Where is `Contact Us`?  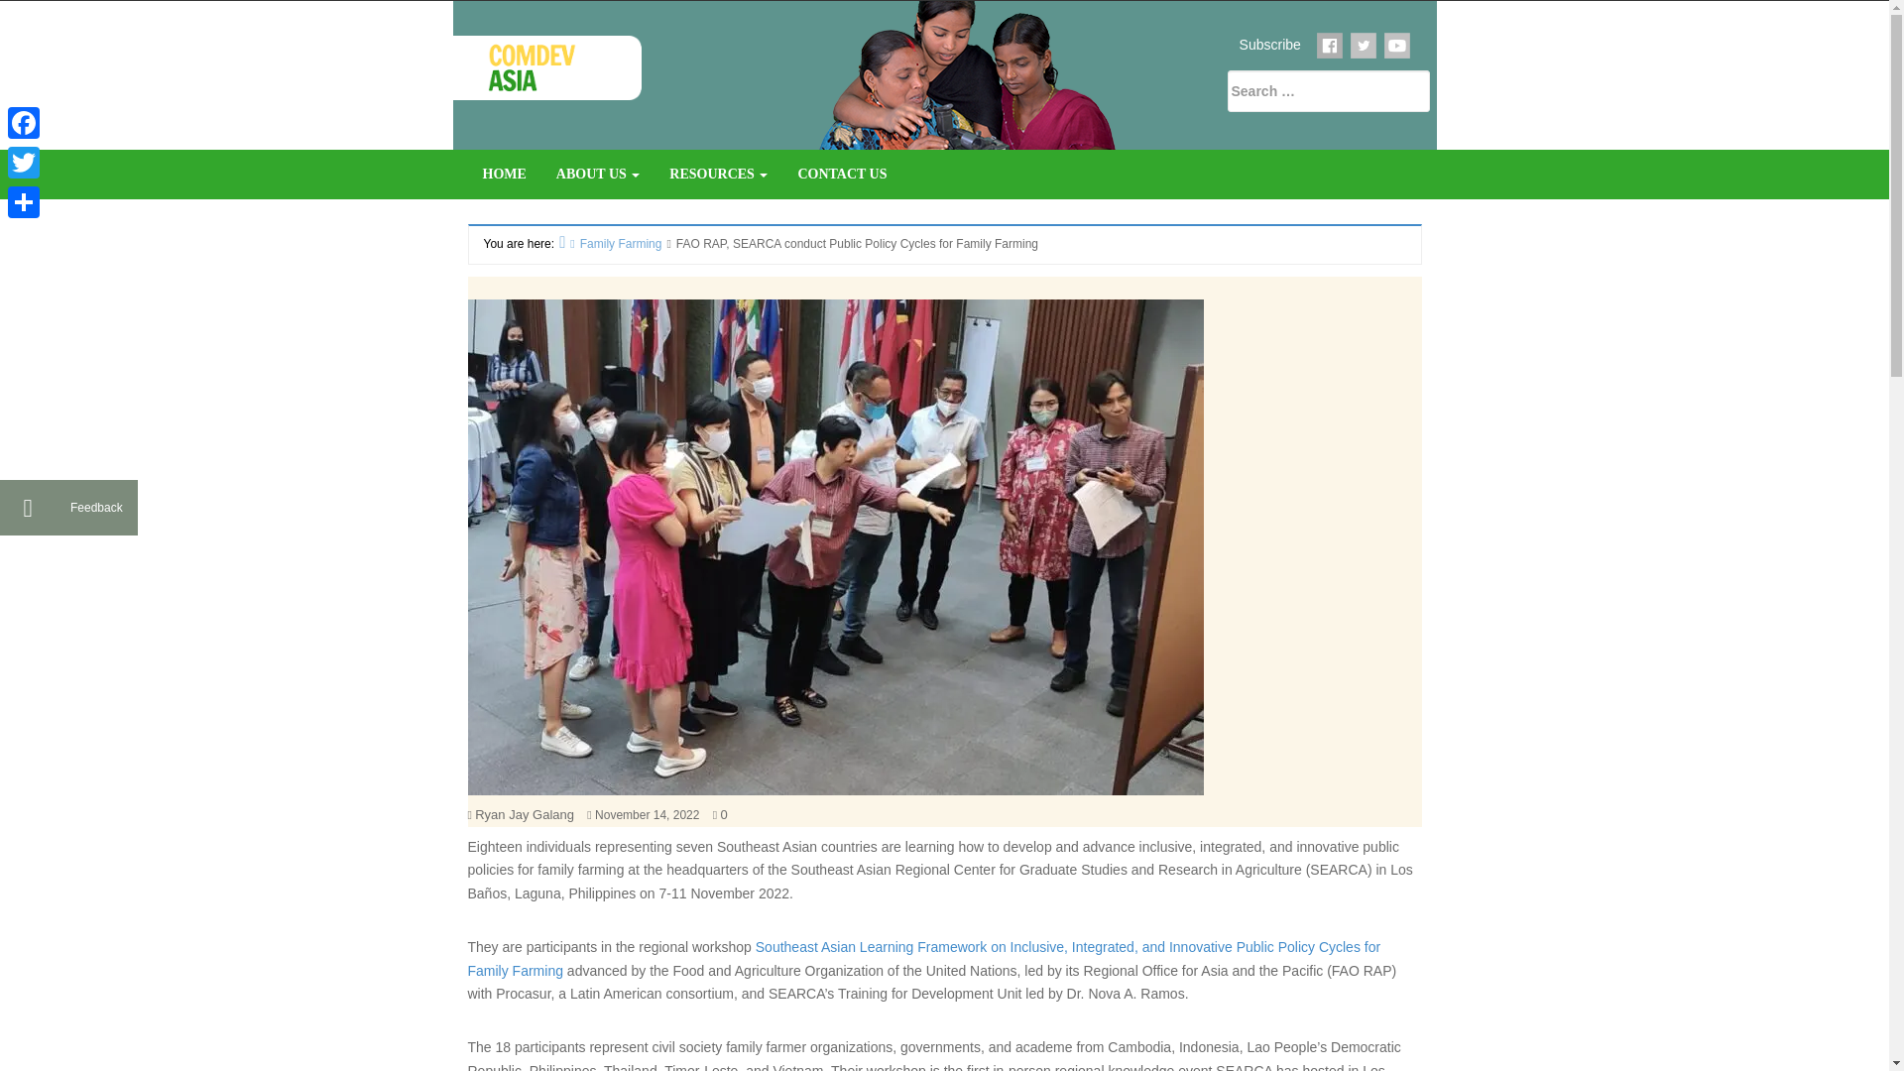
Contact Us is located at coordinates (841, 175).